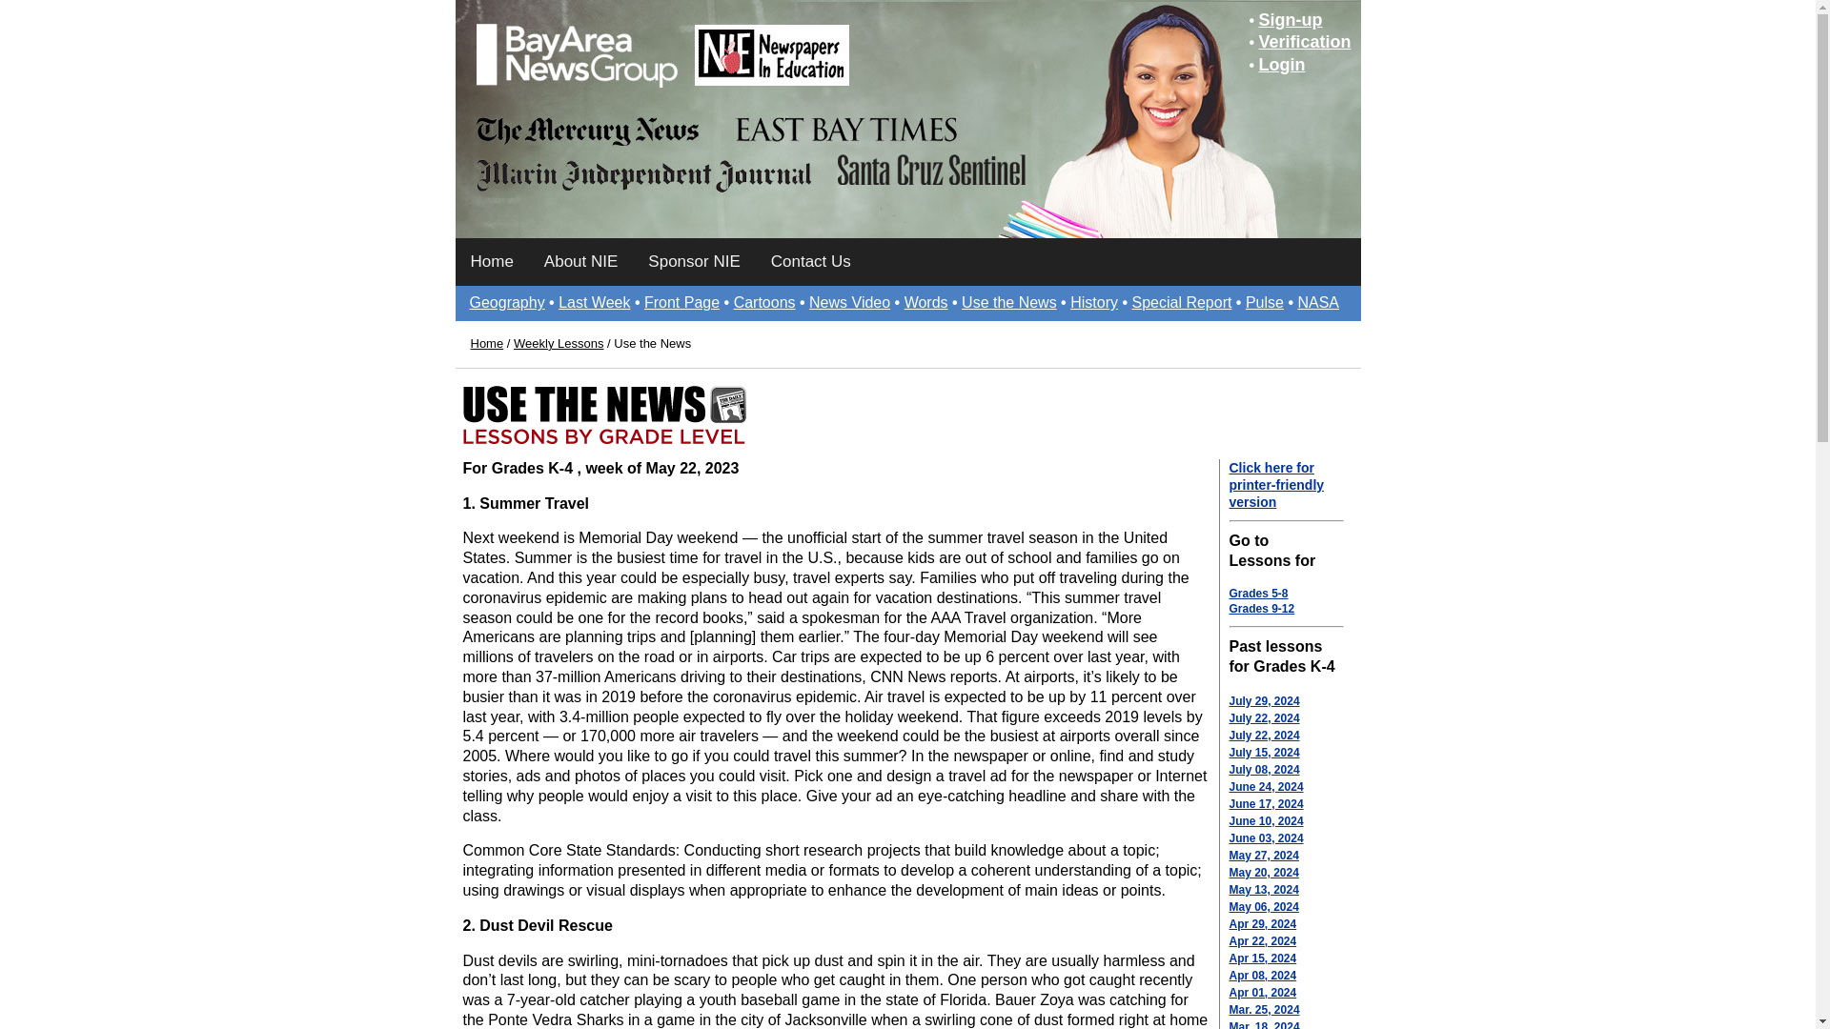  I want to click on Contact Us, so click(810, 261).